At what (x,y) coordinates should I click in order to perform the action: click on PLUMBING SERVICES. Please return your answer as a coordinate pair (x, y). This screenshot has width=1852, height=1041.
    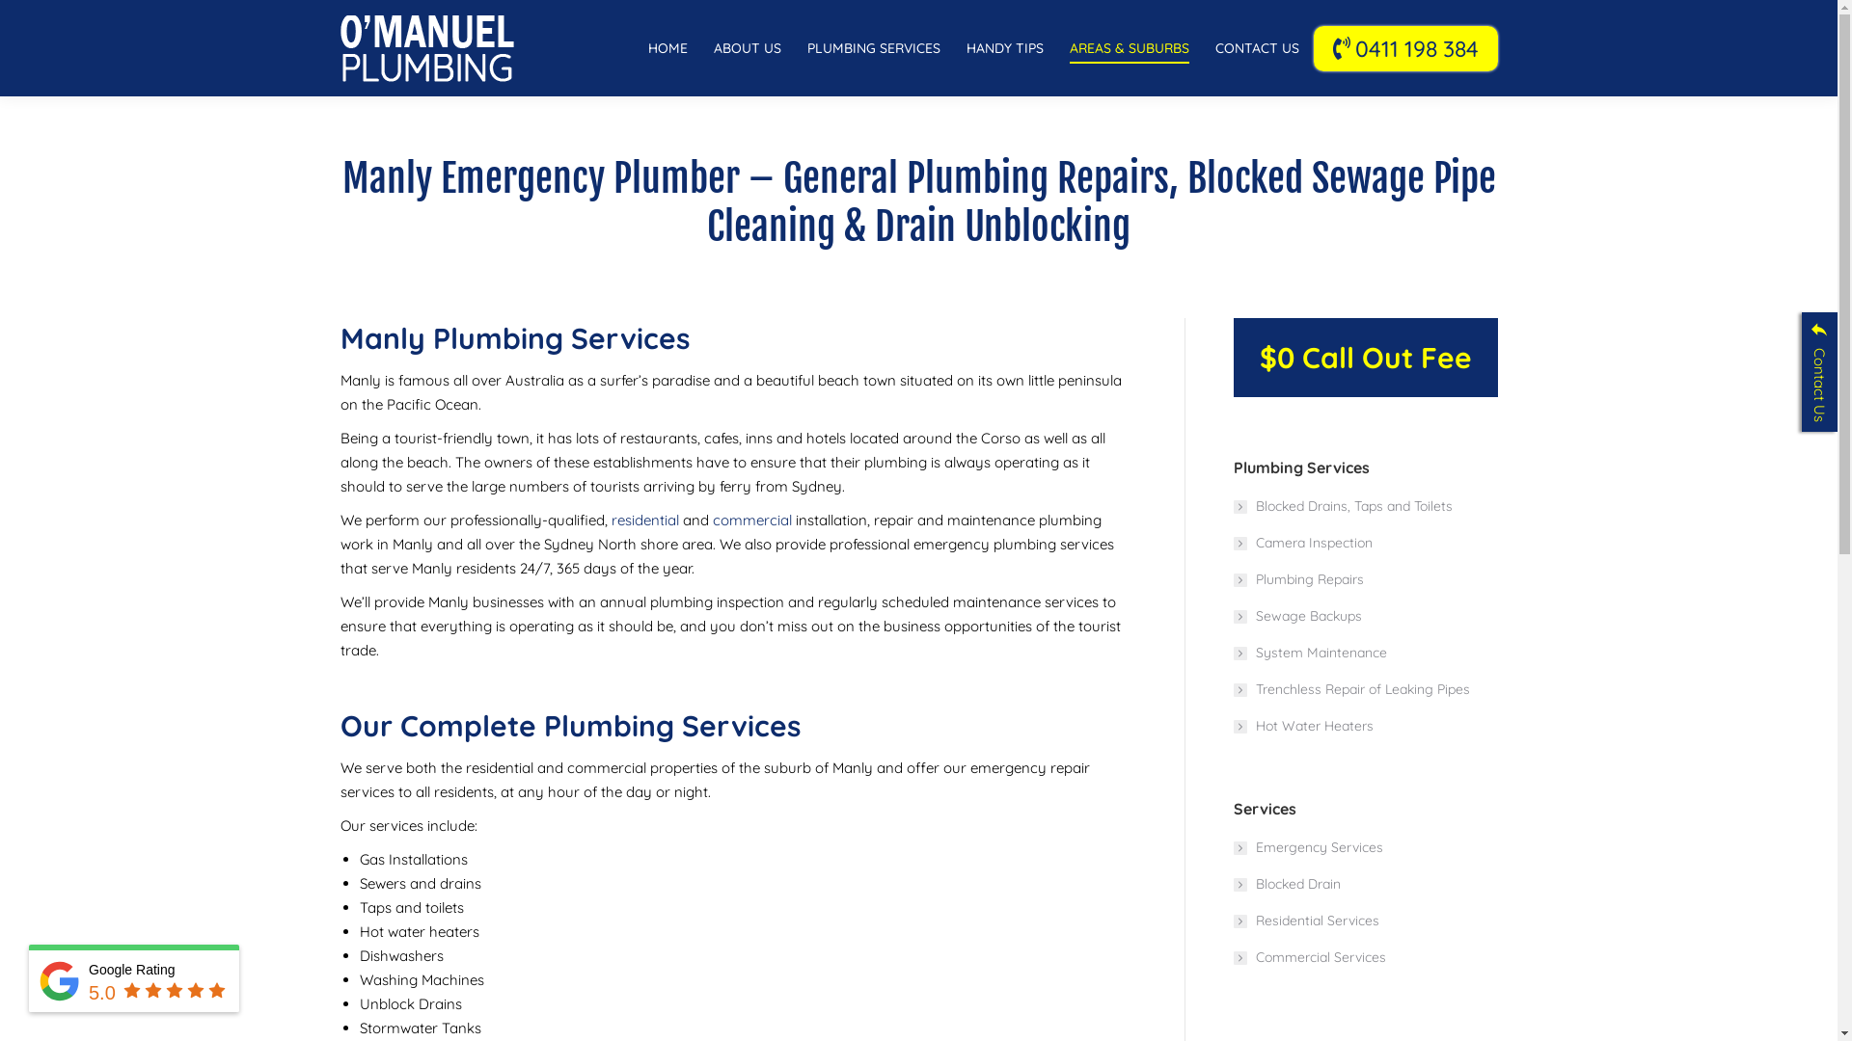
    Looking at the image, I should click on (872, 48).